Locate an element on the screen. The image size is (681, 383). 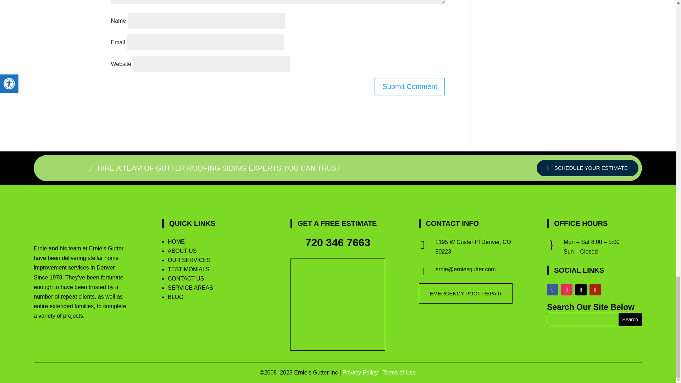
logo-Web is located at coordinates (49, 228).